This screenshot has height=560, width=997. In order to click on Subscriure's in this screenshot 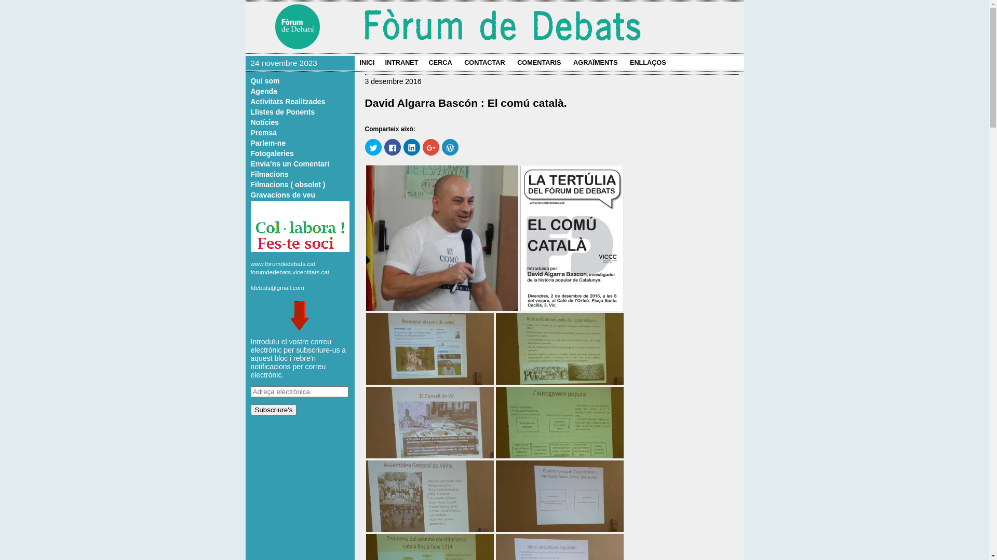, I will do `click(273, 410)`.